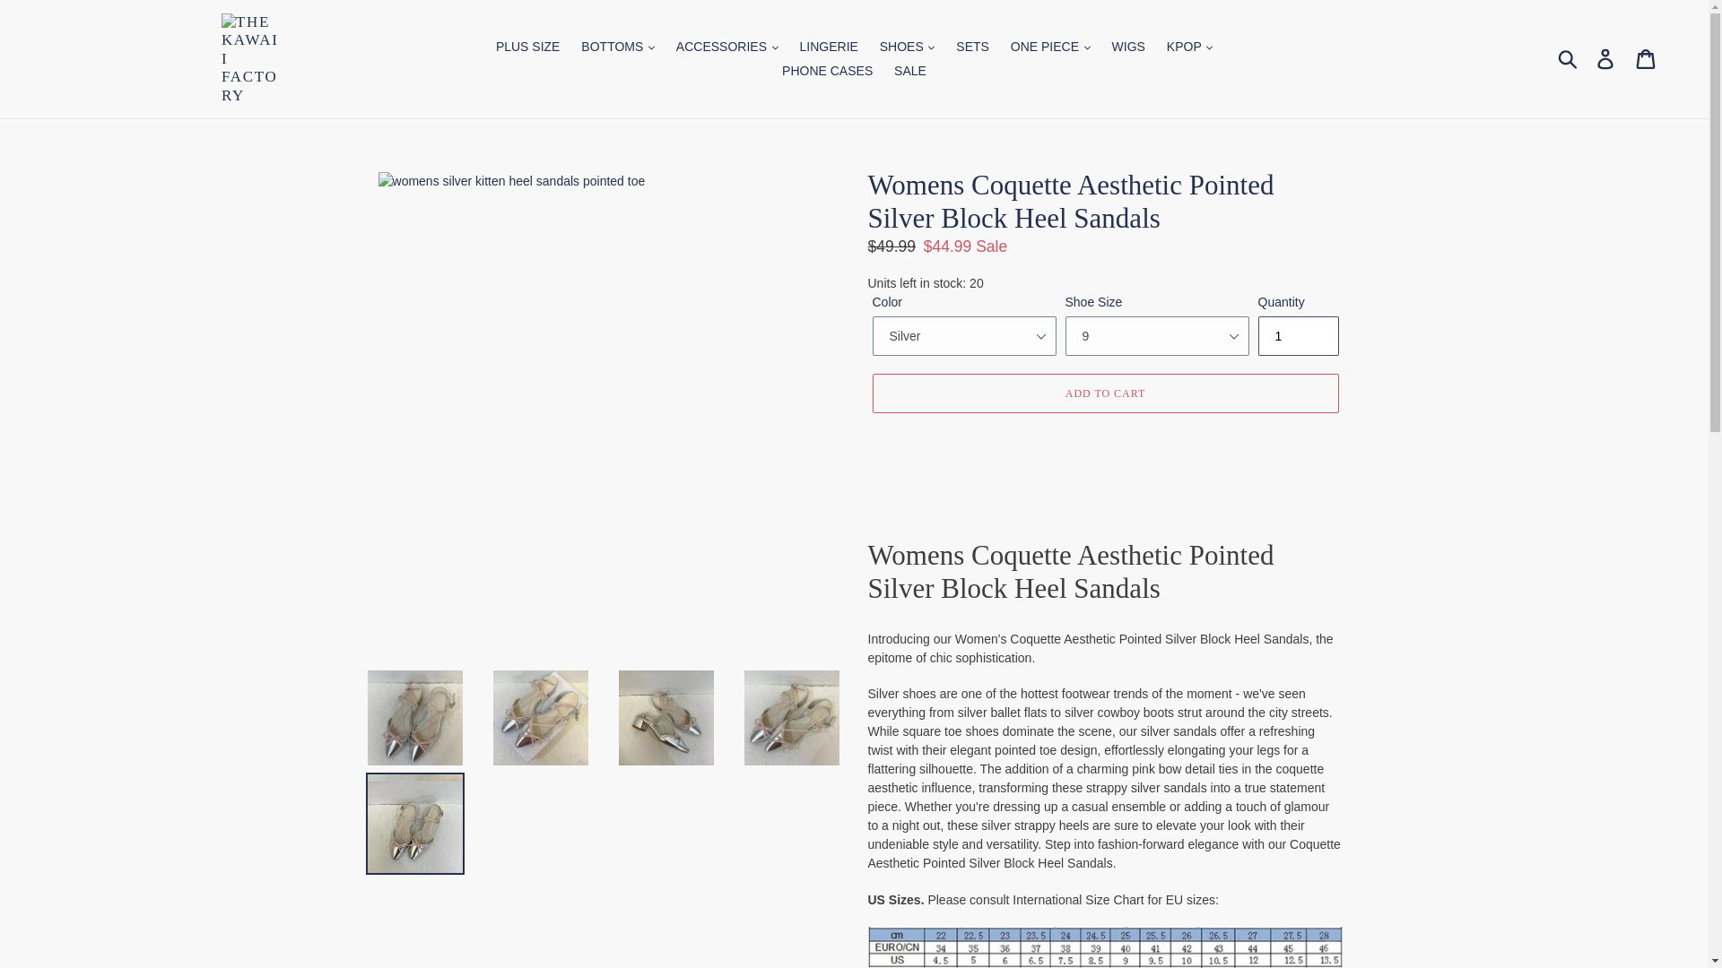  Describe the element at coordinates (972, 47) in the screenshot. I see `SETS` at that location.